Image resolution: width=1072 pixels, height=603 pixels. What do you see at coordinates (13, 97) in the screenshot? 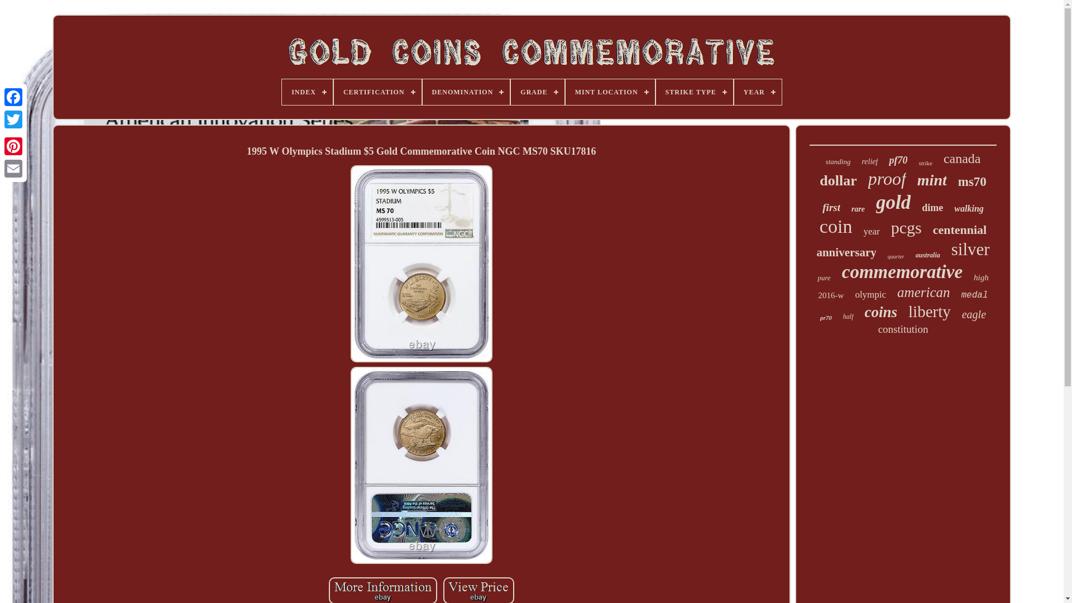
I see `Facebook` at bounding box center [13, 97].